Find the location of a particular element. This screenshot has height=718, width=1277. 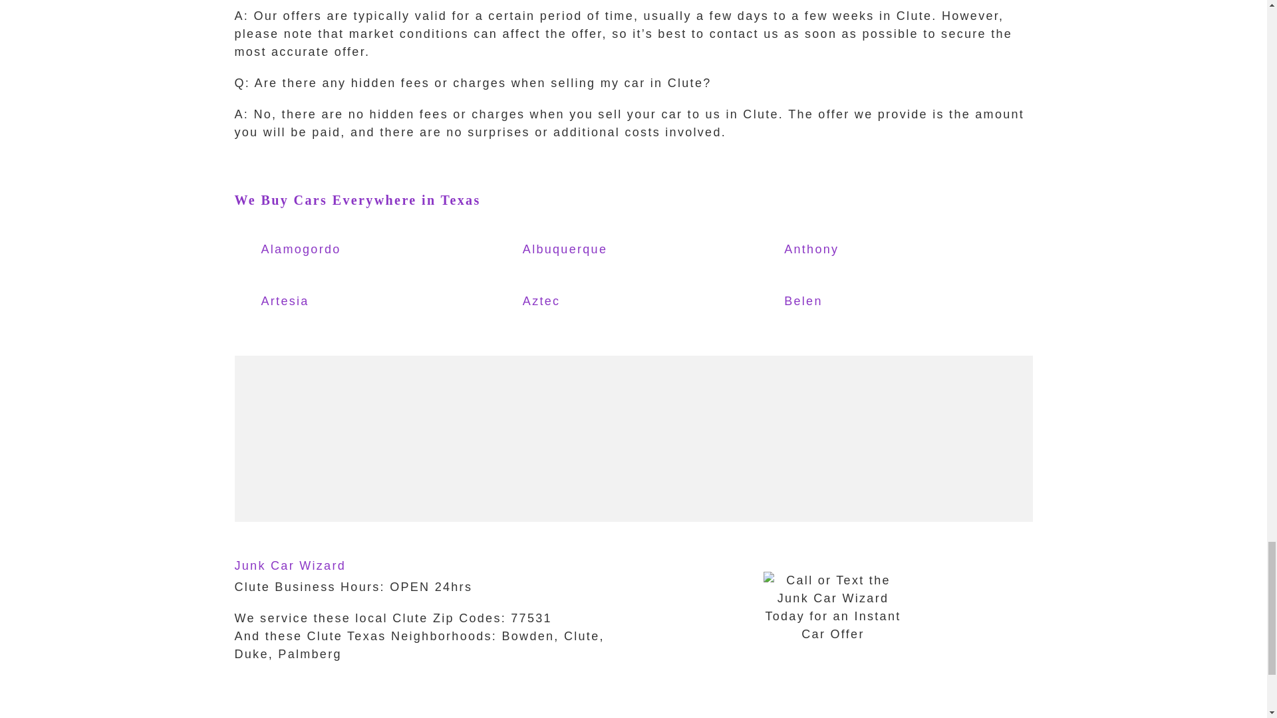

We Buy Junk Cars in Aztec, NM is located at coordinates (581, 302).